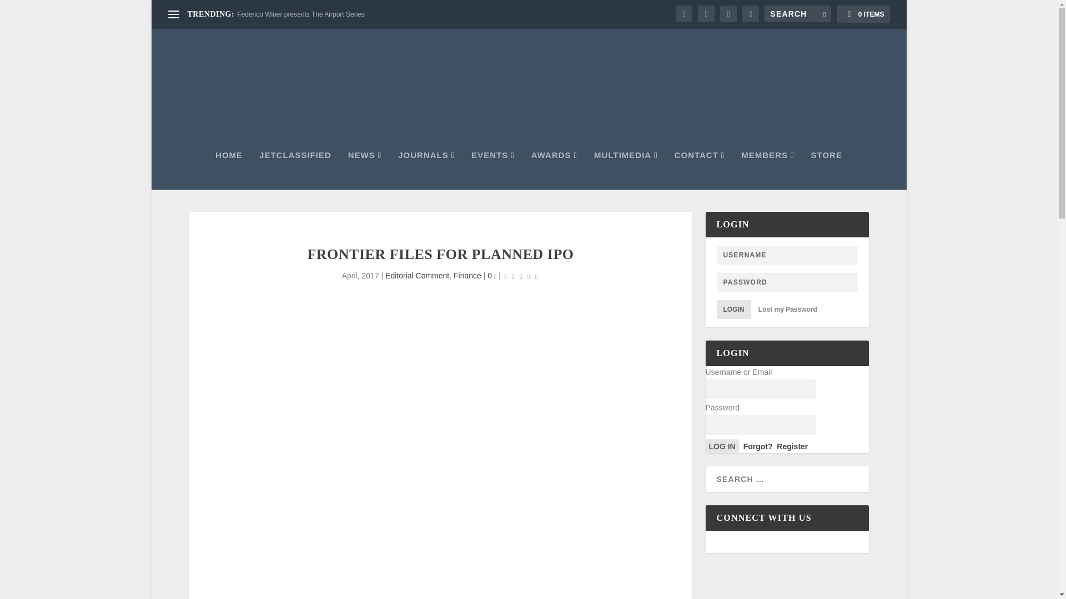  I want to click on Federico Winer presents The Airport Series, so click(300, 14).